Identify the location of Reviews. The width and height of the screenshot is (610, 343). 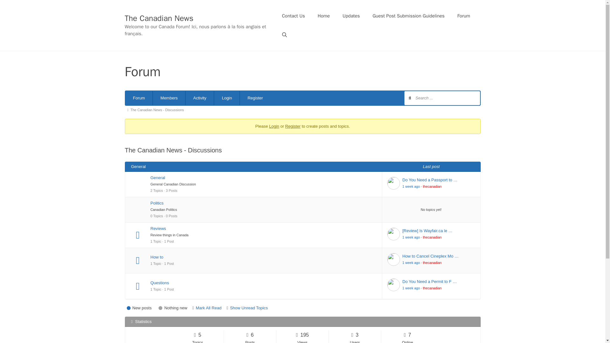
(264, 229).